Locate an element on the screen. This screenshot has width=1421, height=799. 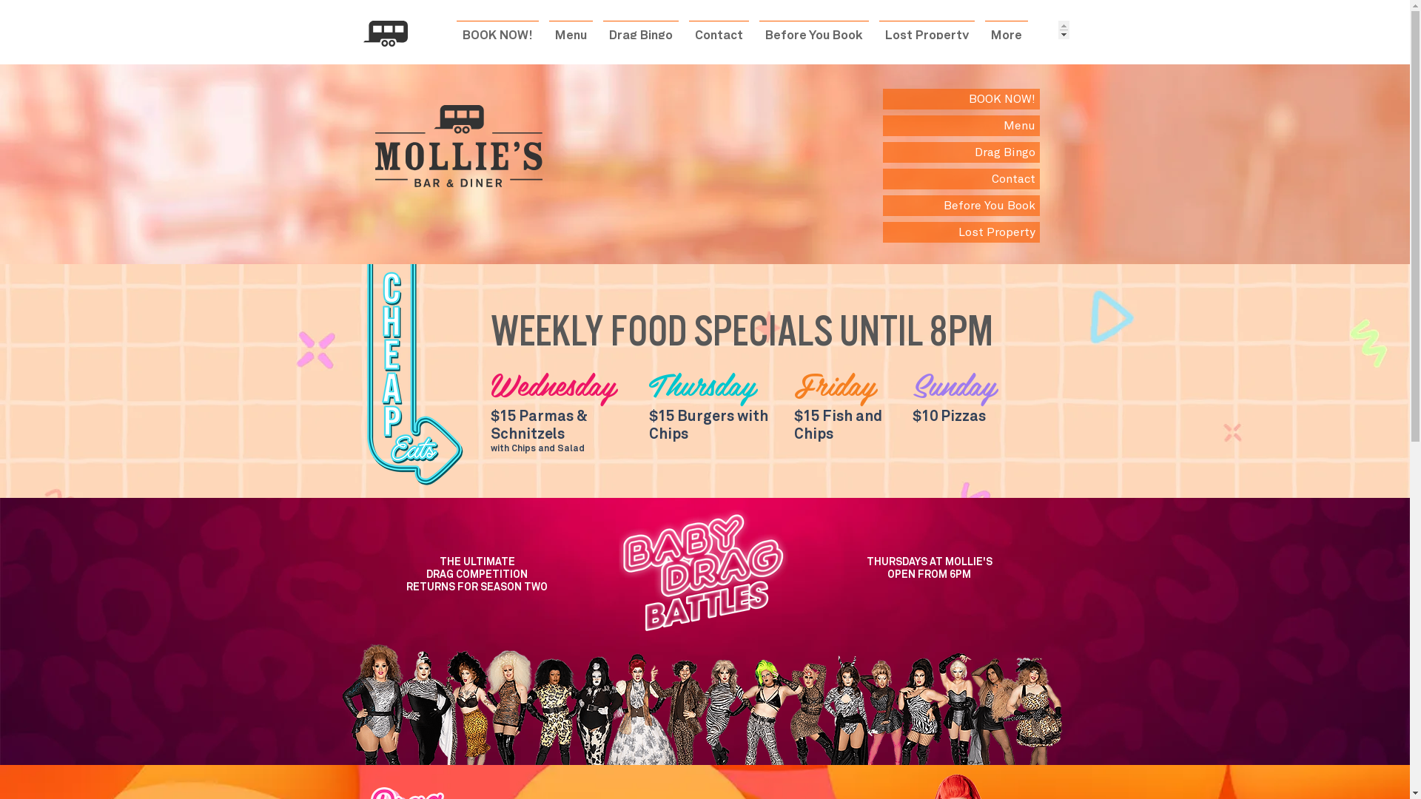
Contact is located at coordinates (961, 179).